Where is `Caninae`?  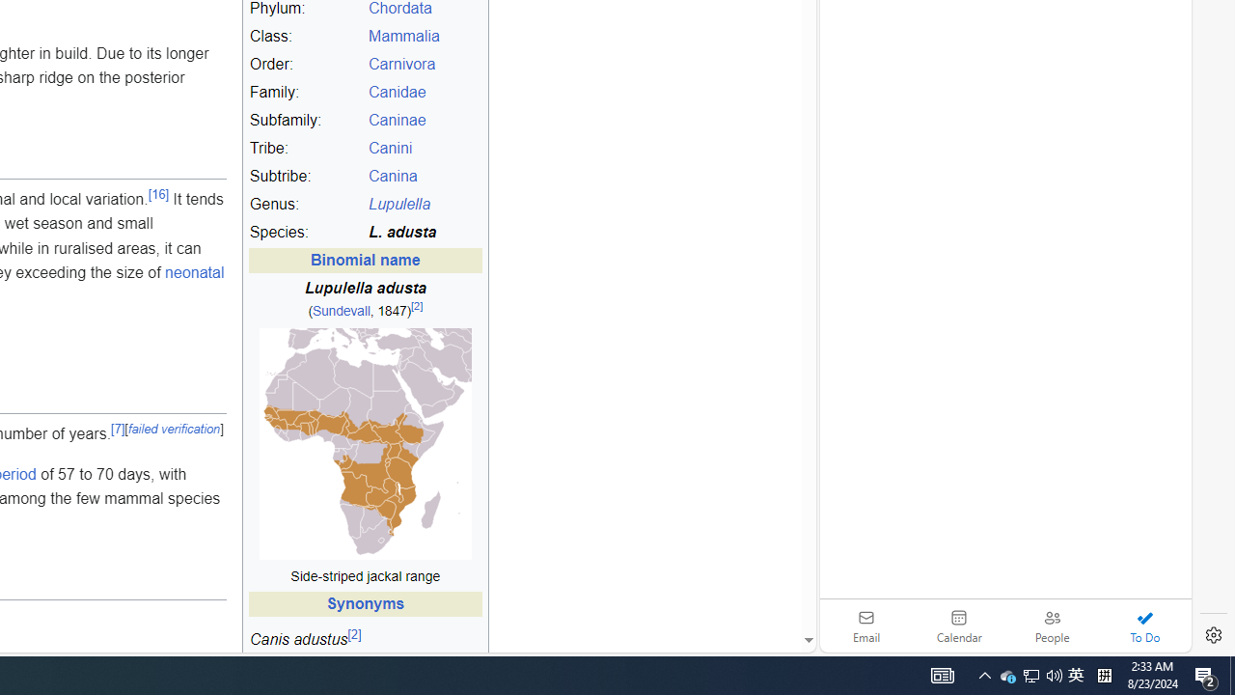
Caninae is located at coordinates (397, 120).